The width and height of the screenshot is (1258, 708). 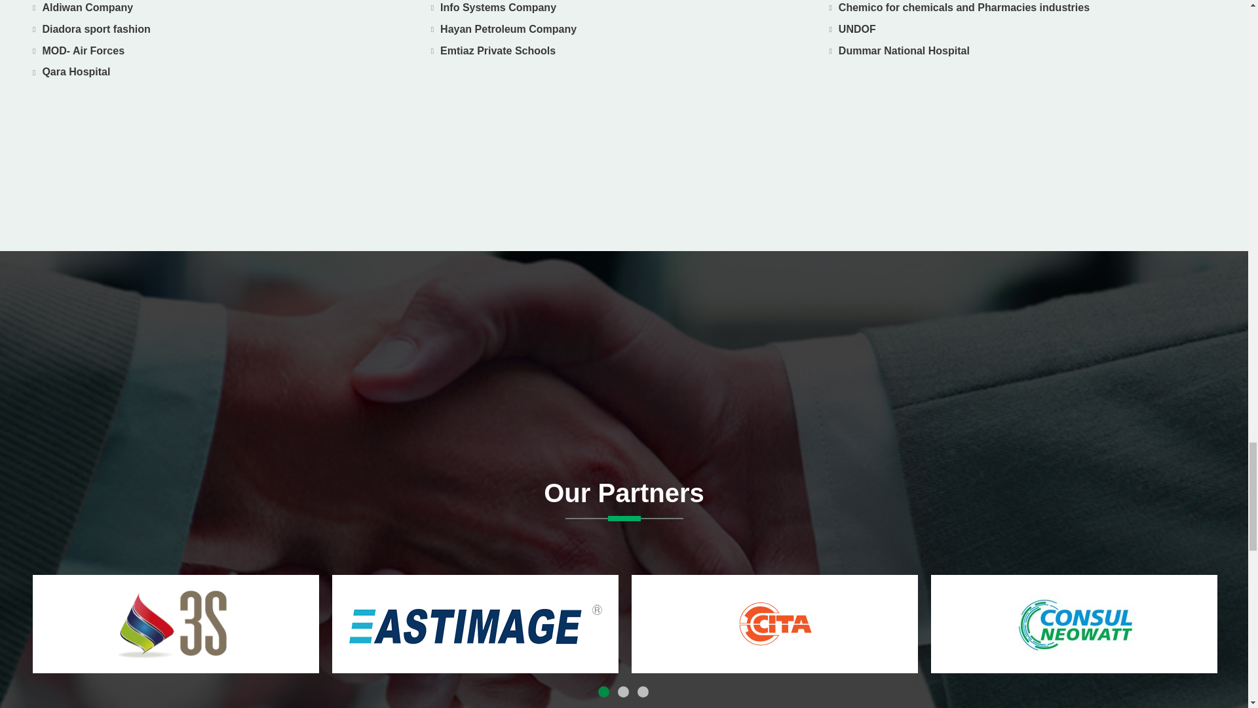 What do you see at coordinates (643, 692) in the screenshot?
I see `3` at bounding box center [643, 692].